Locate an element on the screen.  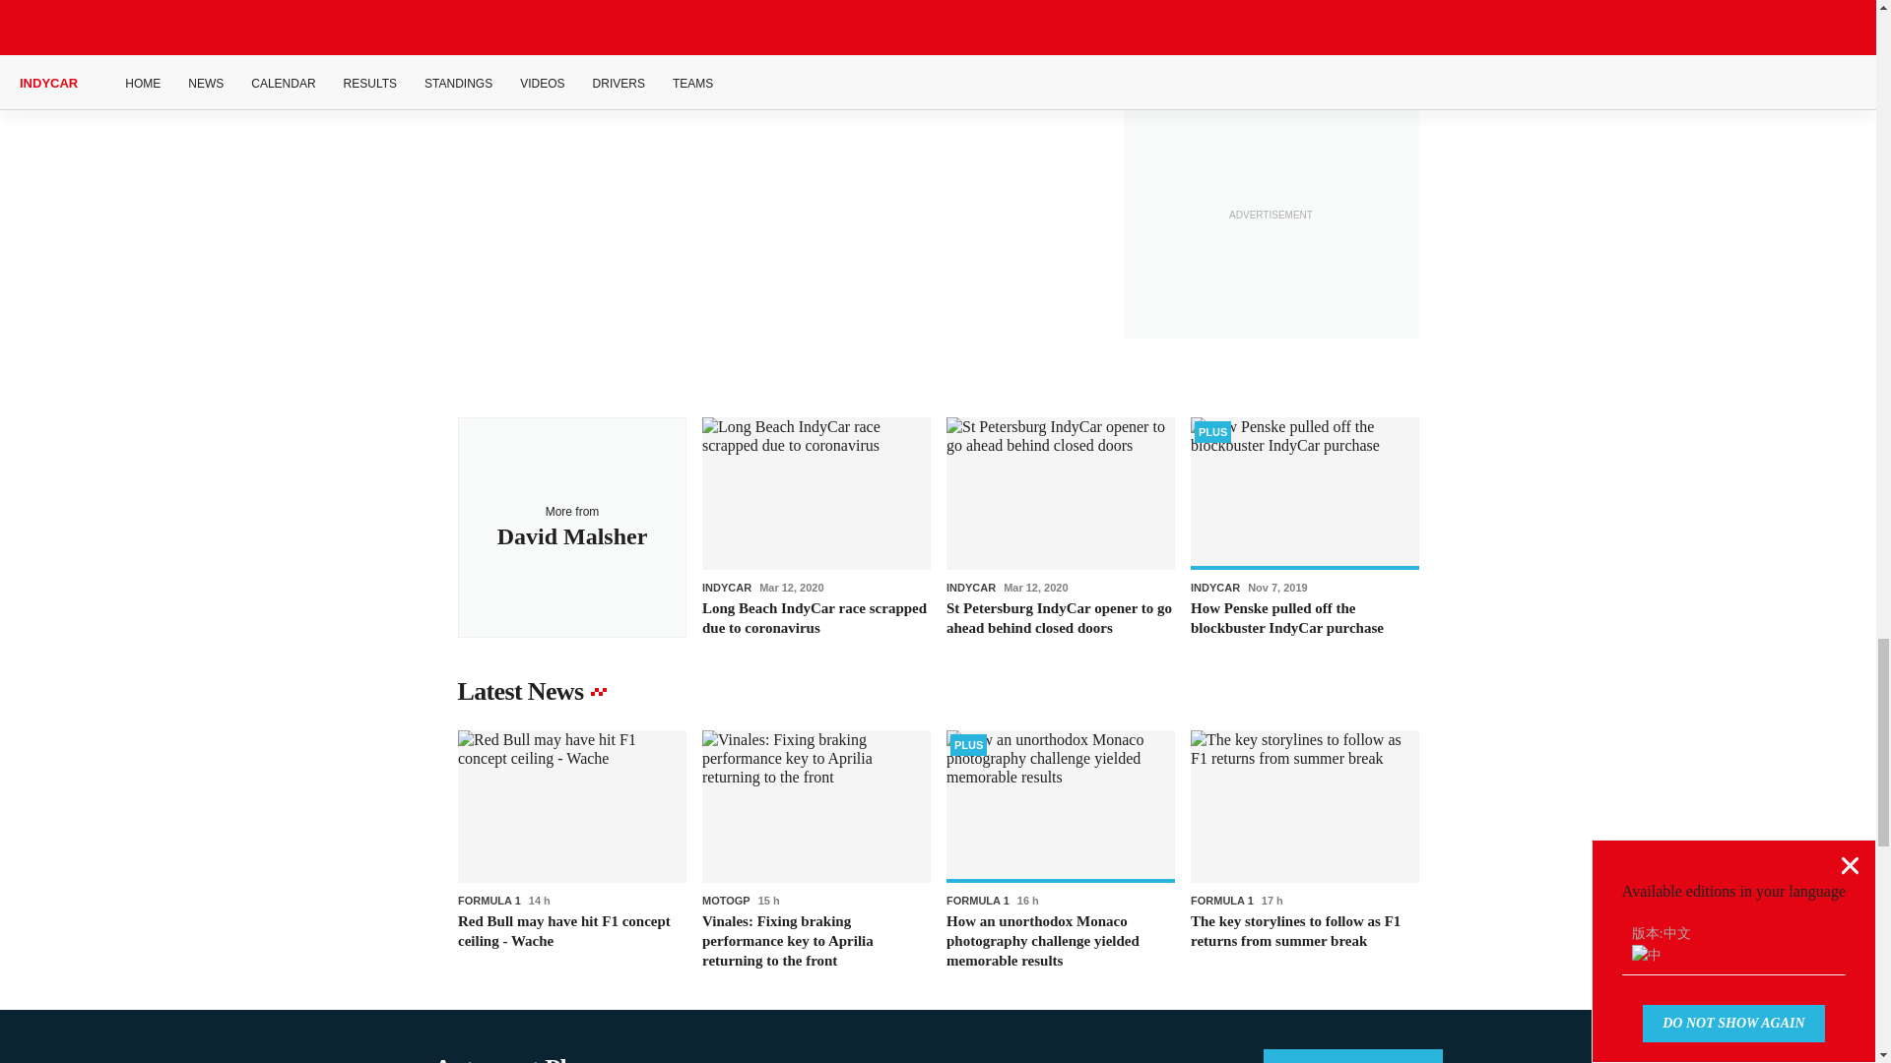
The key storylines to follow as F1 returns from summer break is located at coordinates (1304, 850).